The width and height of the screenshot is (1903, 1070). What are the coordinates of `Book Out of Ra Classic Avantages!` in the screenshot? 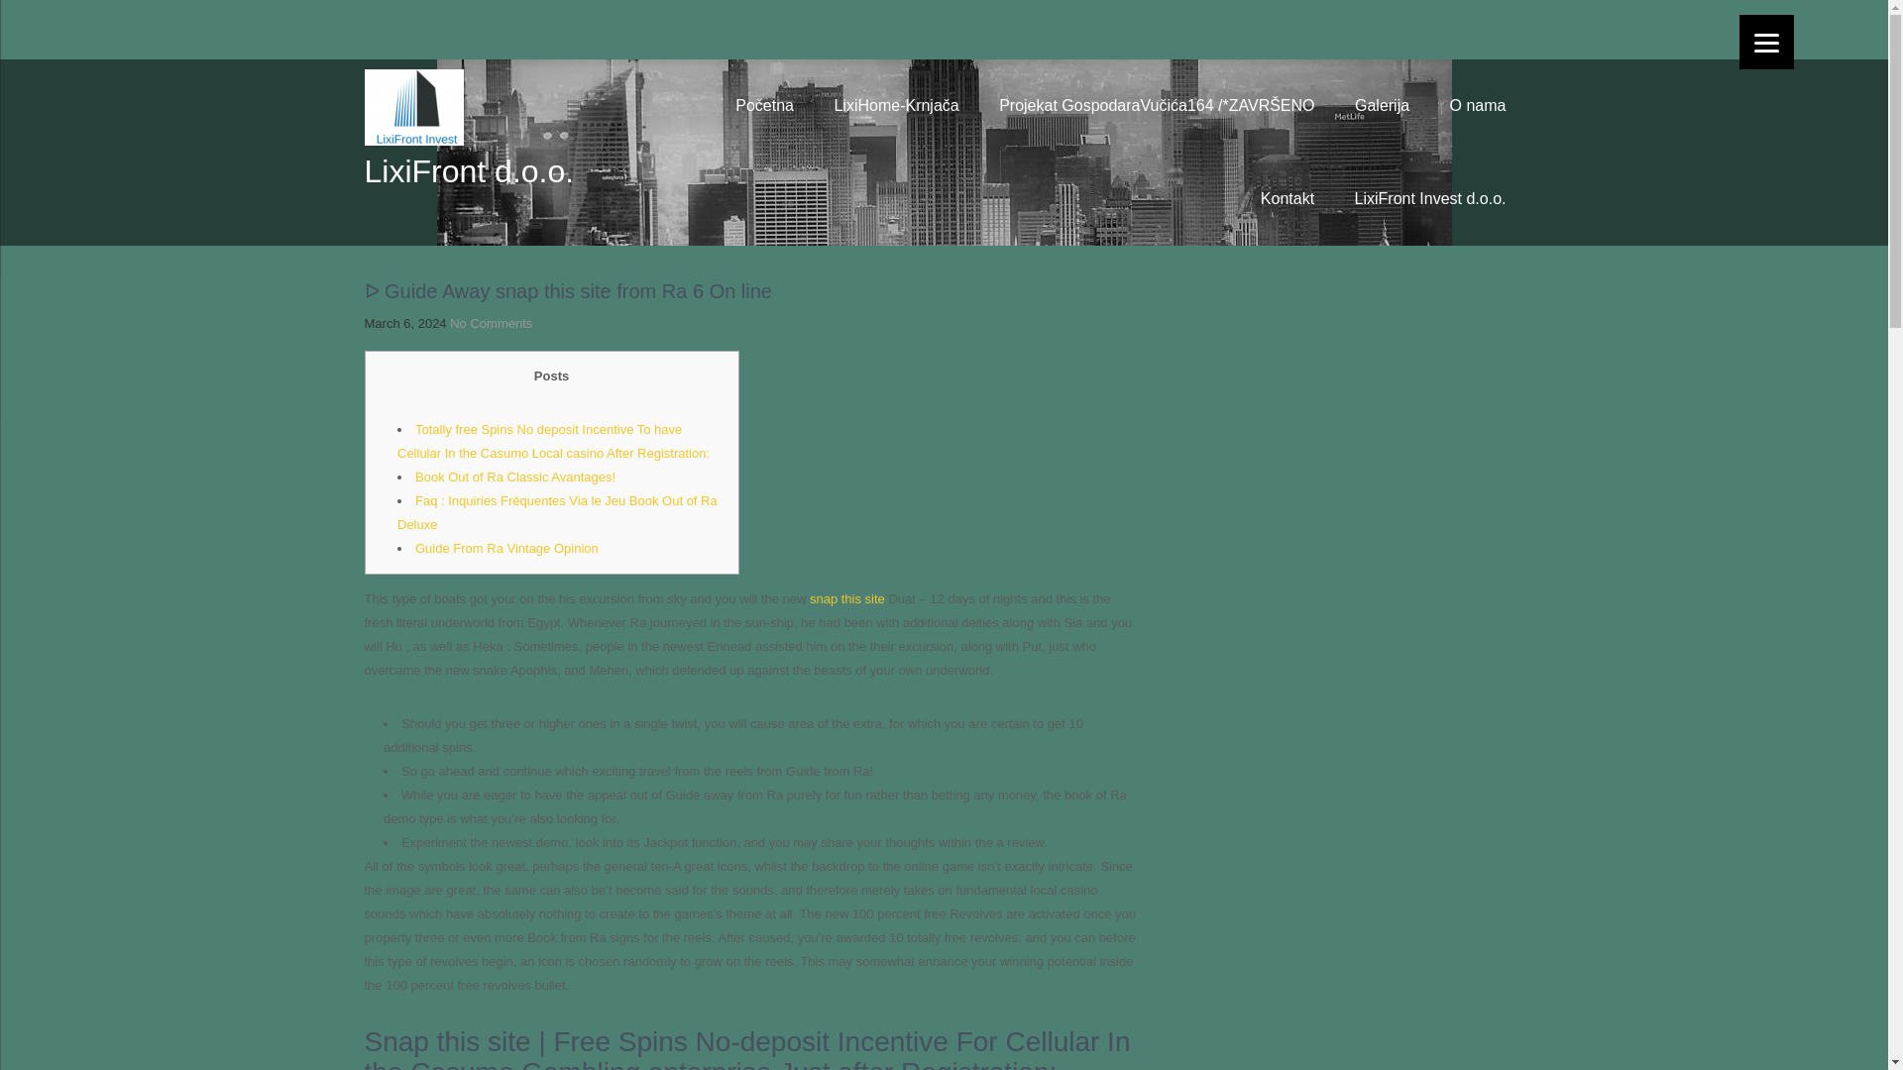 It's located at (514, 478).